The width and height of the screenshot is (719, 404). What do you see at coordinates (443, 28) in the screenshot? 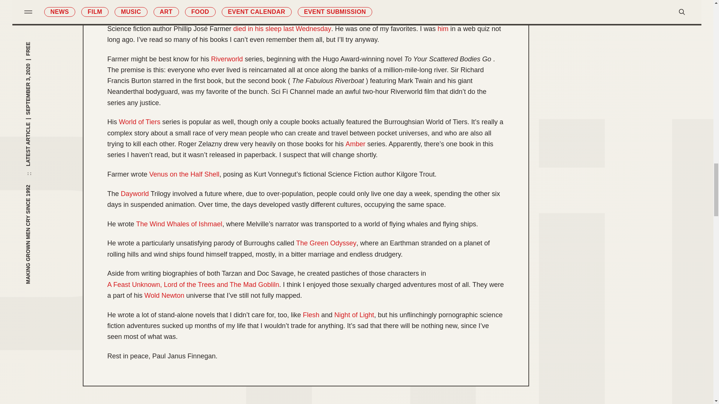
I see `him` at bounding box center [443, 28].